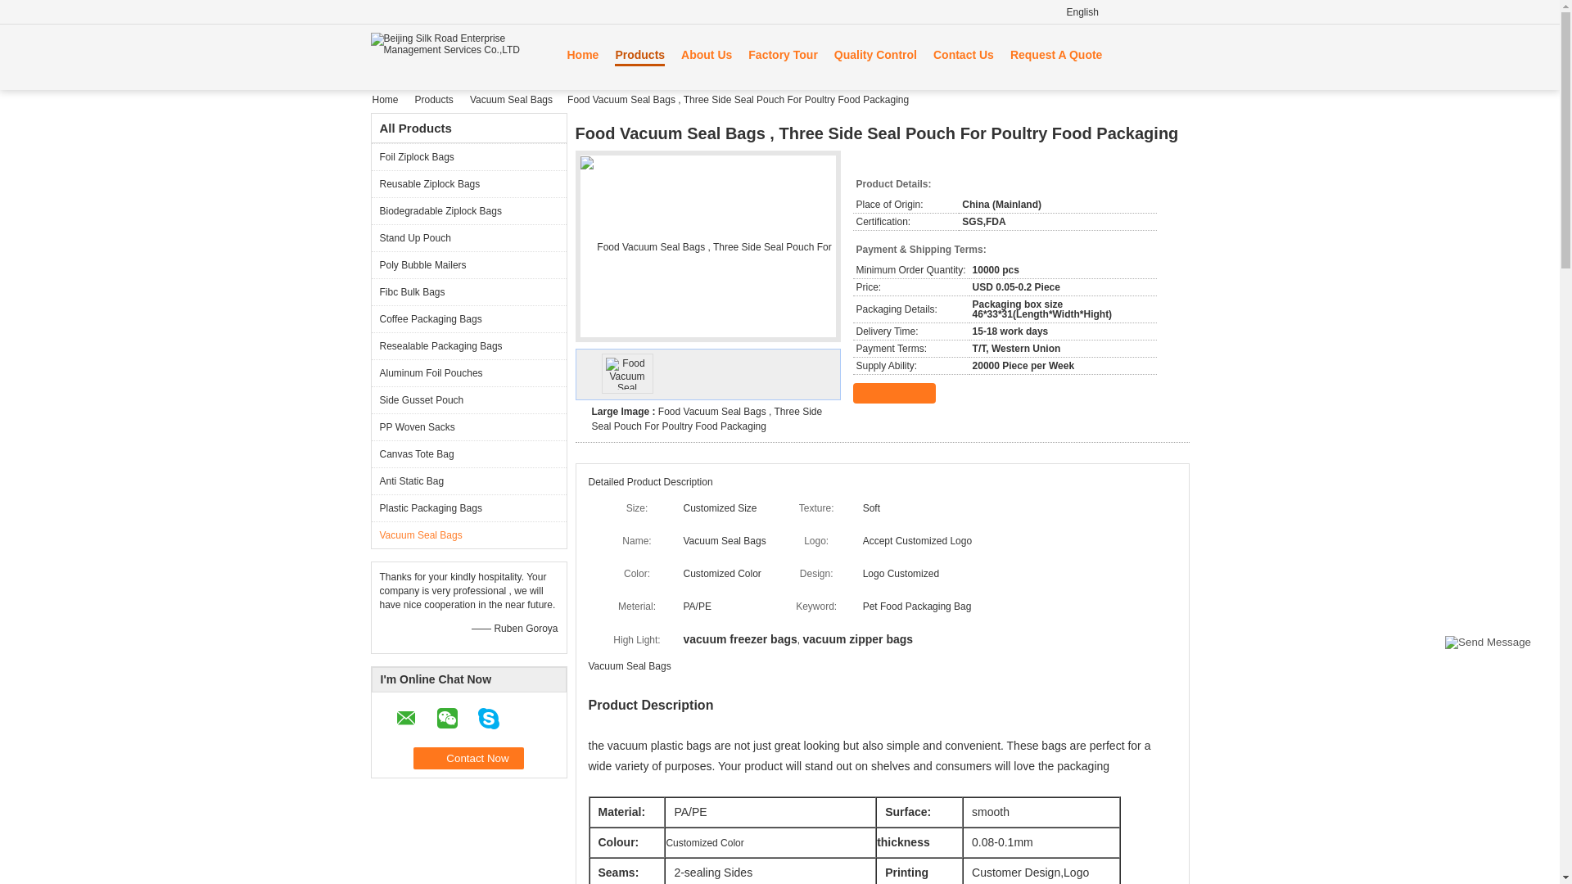  Describe the element at coordinates (875, 54) in the screenshot. I see `Quality Control` at that location.